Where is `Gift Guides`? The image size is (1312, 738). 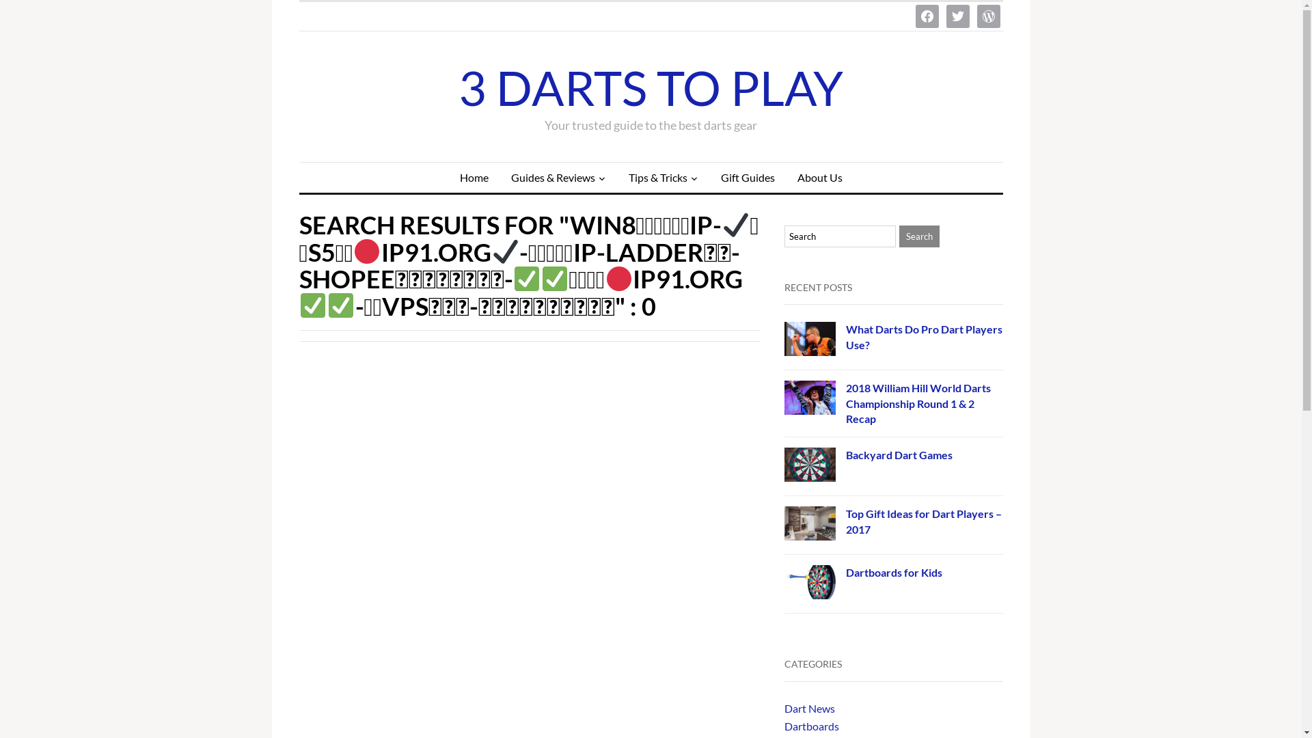 Gift Guides is located at coordinates (748, 178).